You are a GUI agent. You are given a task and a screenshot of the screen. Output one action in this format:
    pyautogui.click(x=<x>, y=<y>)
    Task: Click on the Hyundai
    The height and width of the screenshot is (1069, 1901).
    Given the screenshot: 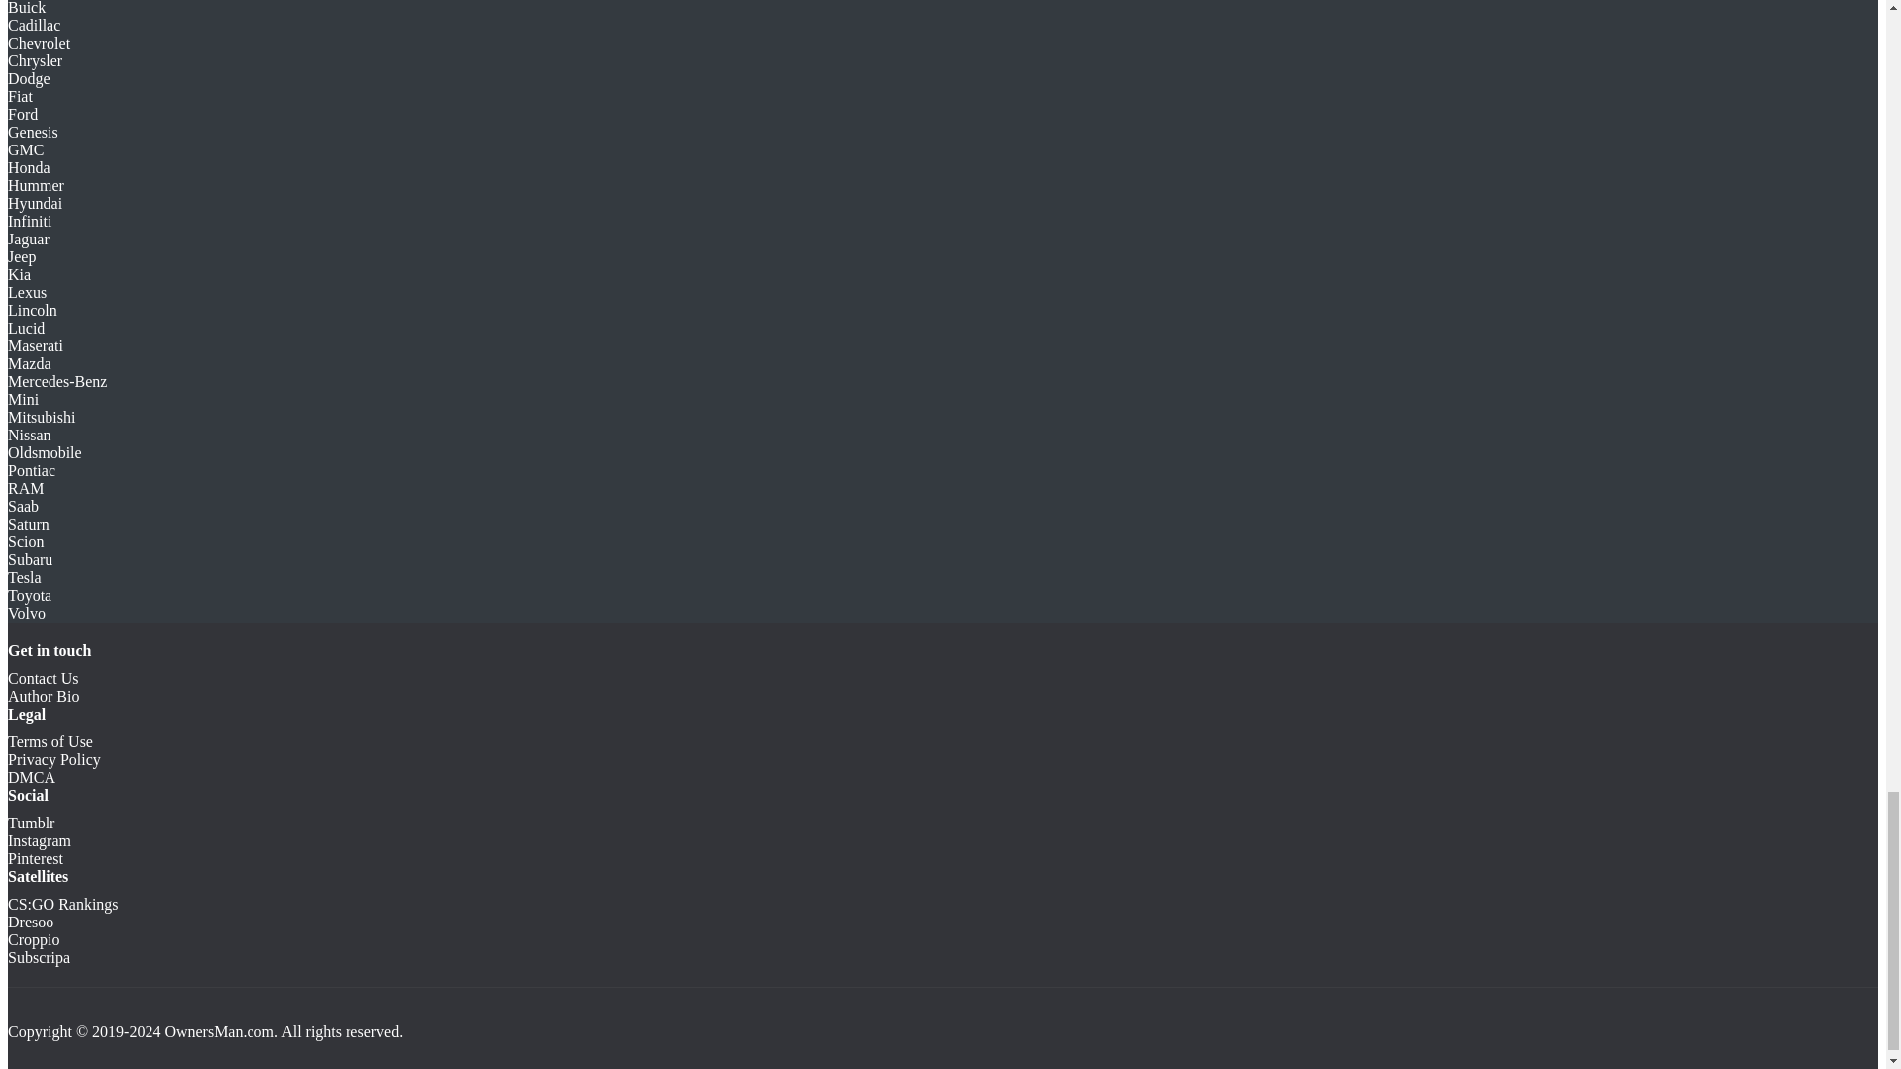 What is the action you would take?
    pyautogui.click(x=35, y=202)
    